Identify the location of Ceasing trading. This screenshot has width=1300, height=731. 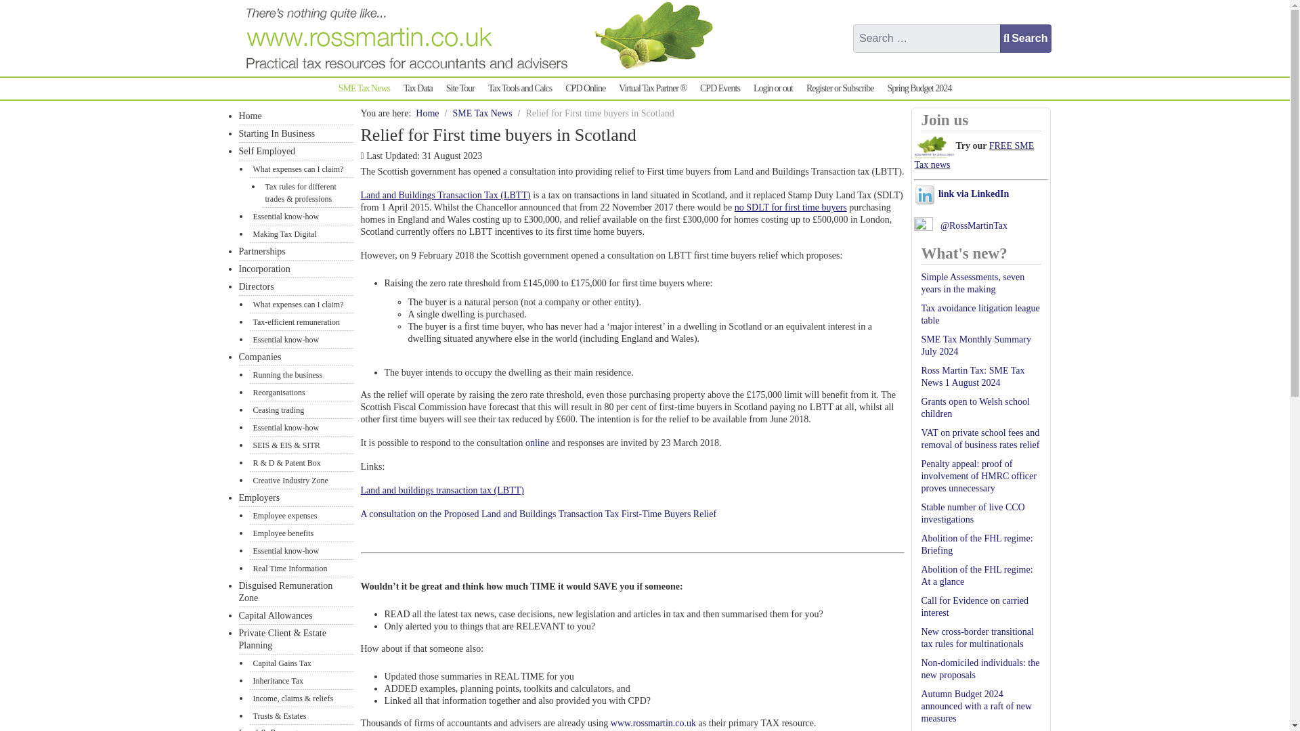
(301, 409).